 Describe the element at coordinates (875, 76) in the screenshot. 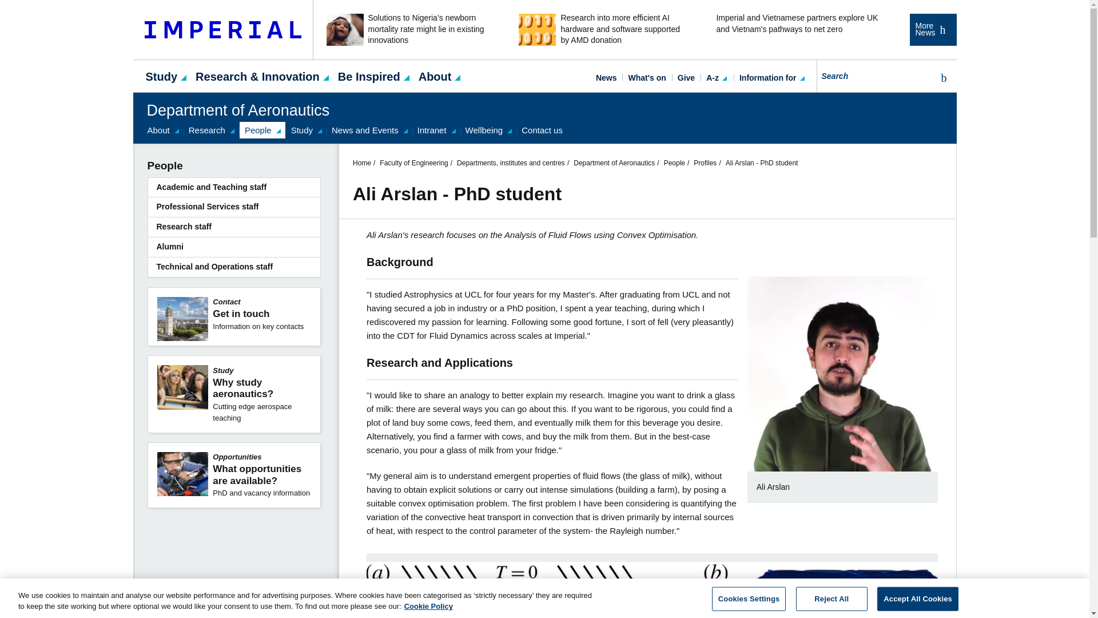

I see `Search for...` at that location.